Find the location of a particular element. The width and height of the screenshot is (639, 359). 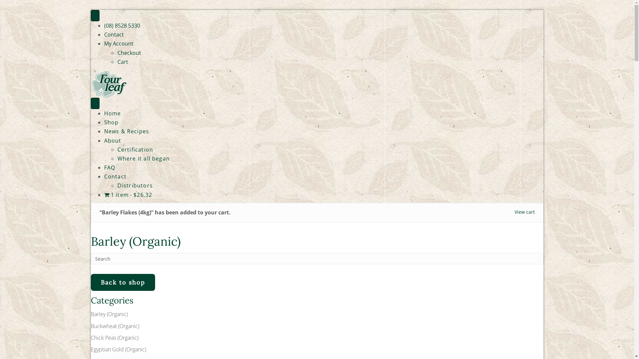

Contact is located at coordinates (115, 177).